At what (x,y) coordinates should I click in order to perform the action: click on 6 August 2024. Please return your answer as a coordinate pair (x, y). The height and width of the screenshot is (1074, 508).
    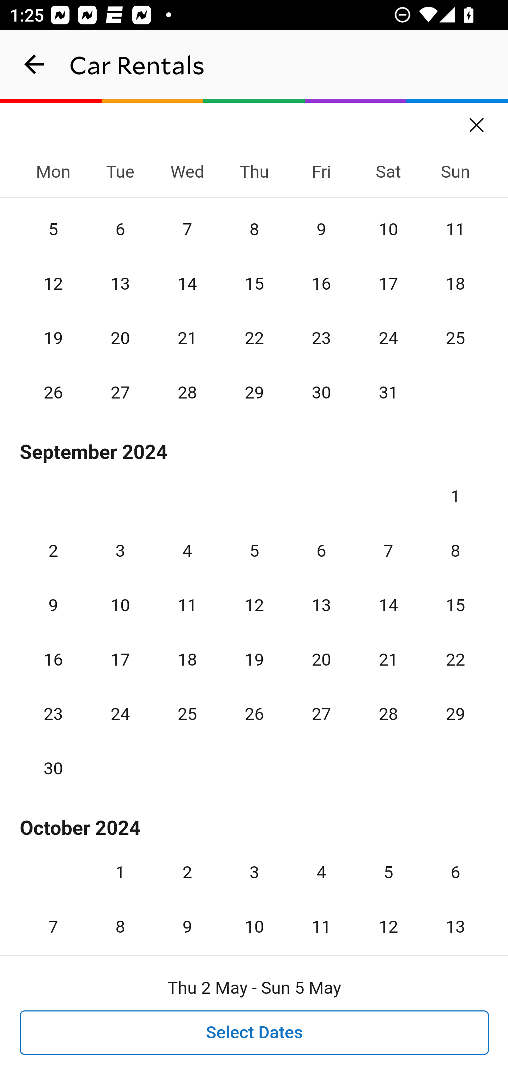
    Looking at the image, I should click on (120, 229).